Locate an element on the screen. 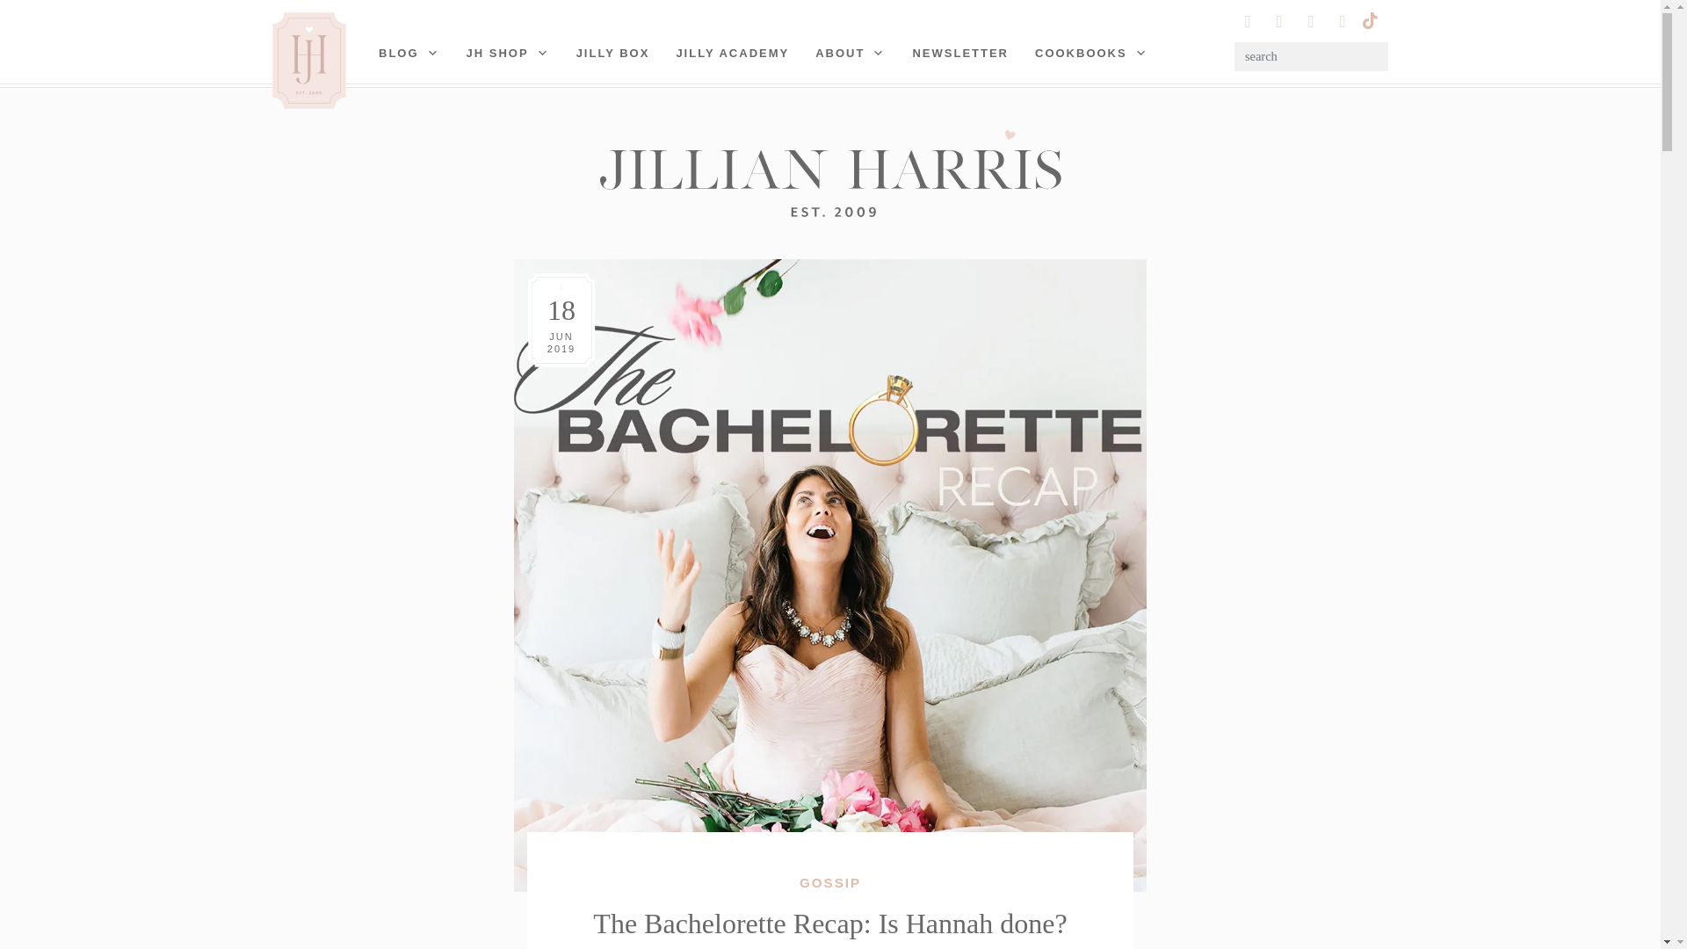 Image resolution: width=1687 pixels, height=949 pixels. Jillian Harris Design Inc. is located at coordinates (829, 173).